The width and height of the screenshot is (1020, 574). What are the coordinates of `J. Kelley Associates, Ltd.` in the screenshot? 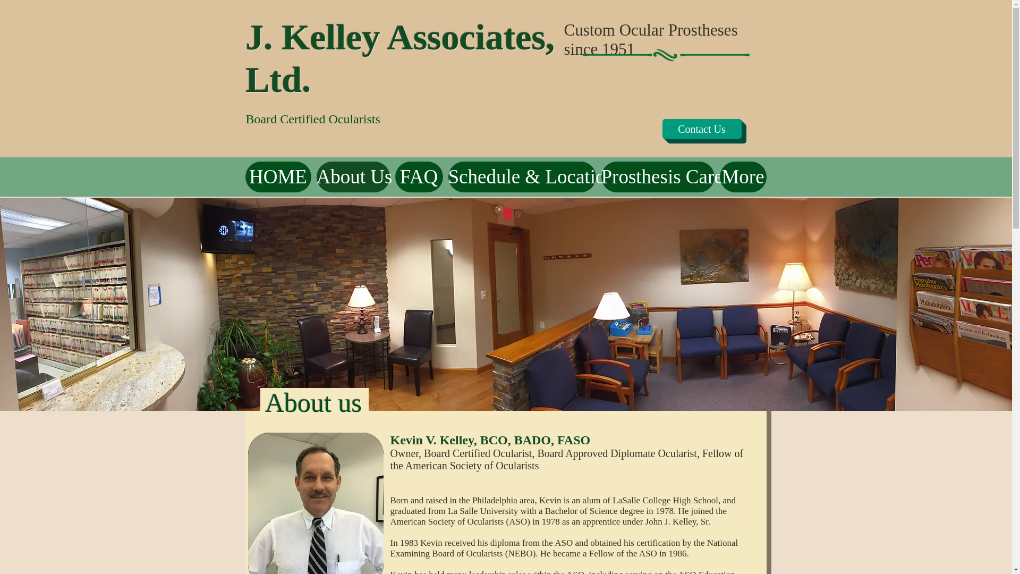 It's located at (400, 57).